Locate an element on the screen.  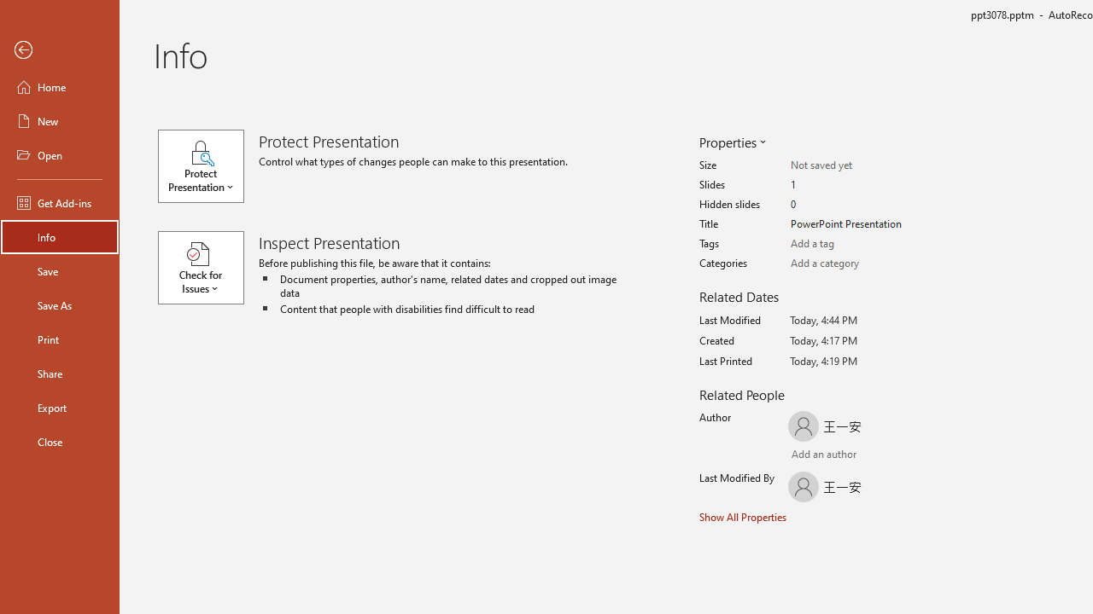
Properties is located at coordinates (731, 142).